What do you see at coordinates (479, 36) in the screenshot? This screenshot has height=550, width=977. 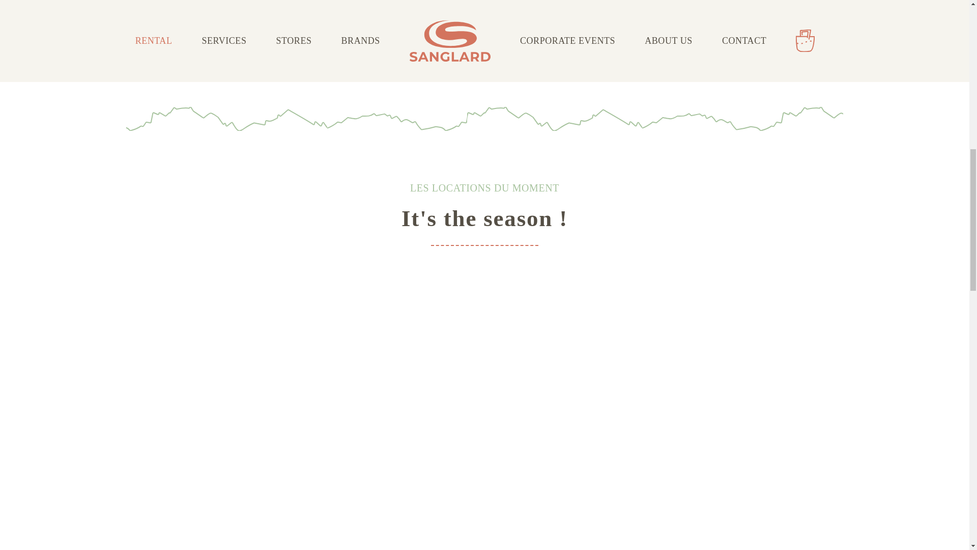 I see `To book, you must select your rental dates and a store` at bounding box center [479, 36].